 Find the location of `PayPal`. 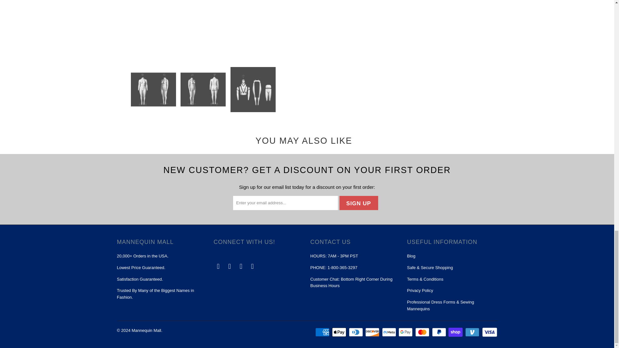

PayPal is located at coordinates (440, 332).